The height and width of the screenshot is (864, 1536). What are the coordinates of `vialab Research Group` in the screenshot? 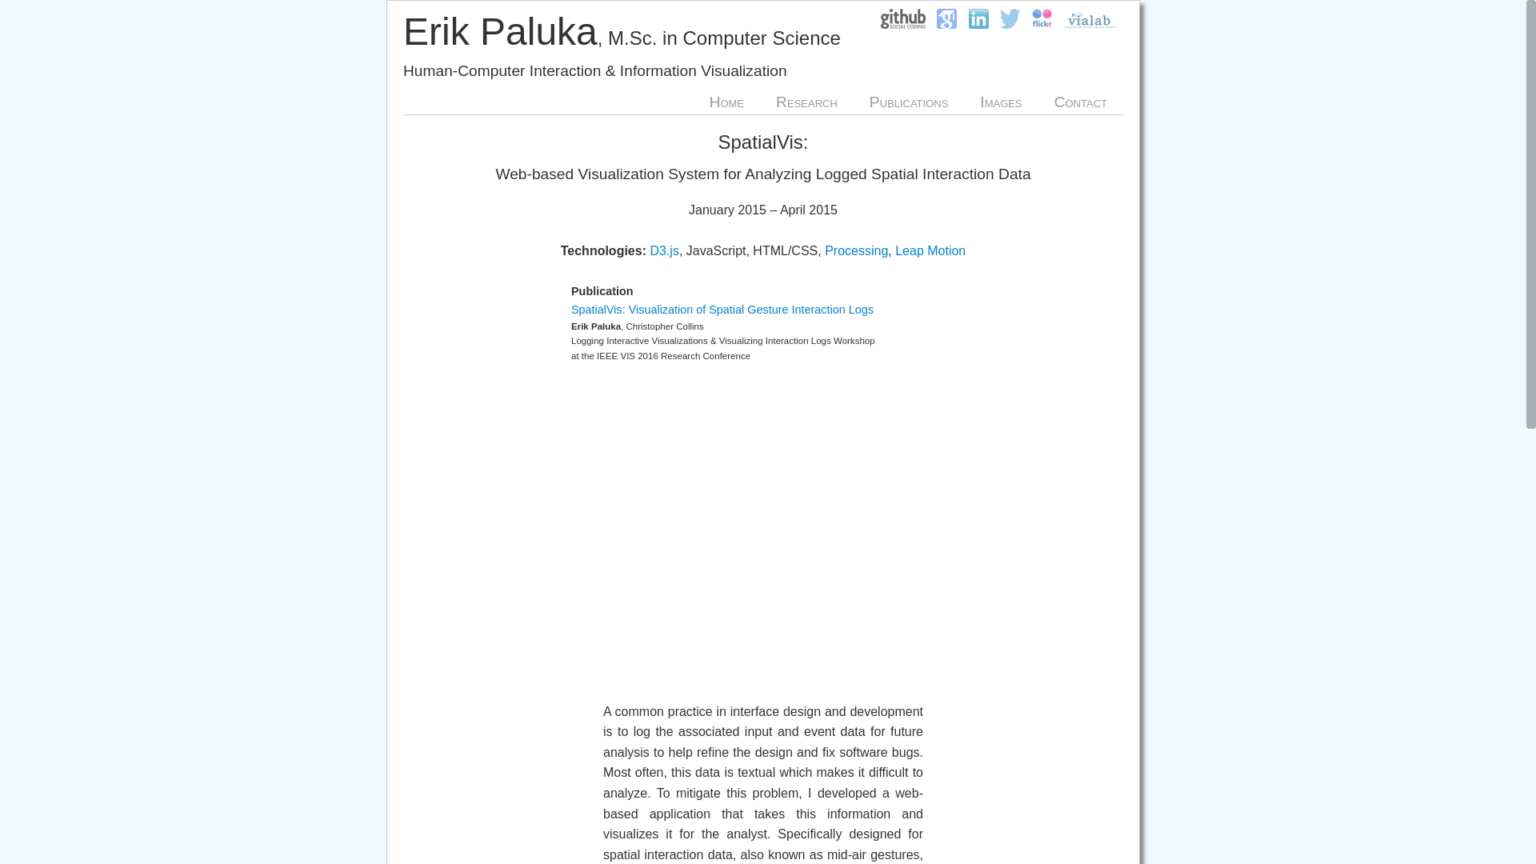 It's located at (1091, 32).